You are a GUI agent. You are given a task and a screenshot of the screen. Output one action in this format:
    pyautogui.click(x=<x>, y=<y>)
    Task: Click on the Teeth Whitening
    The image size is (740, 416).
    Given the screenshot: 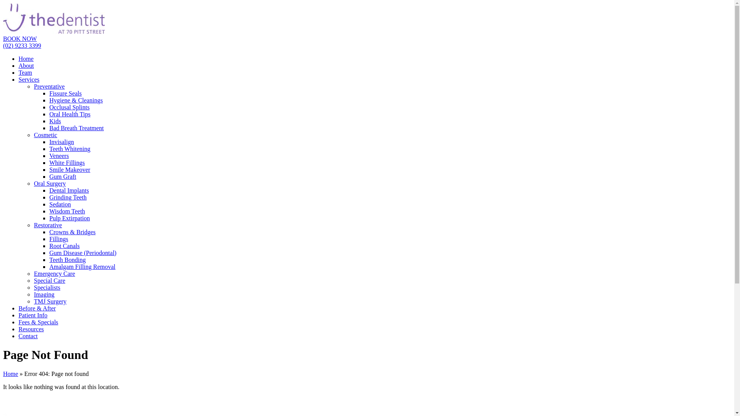 What is the action you would take?
    pyautogui.click(x=70, y=149)
    